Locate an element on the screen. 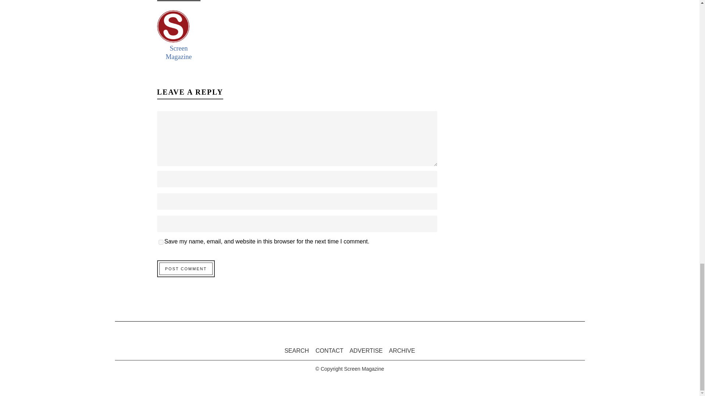 Image resolution: width=705 pixels, height=396 pixels. Post Comment is located at coordinates (186, 268).